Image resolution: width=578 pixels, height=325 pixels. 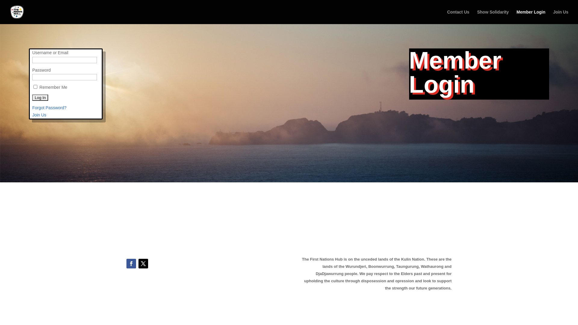 I want to click on Show Solidarity, so click(x=493, y=17).